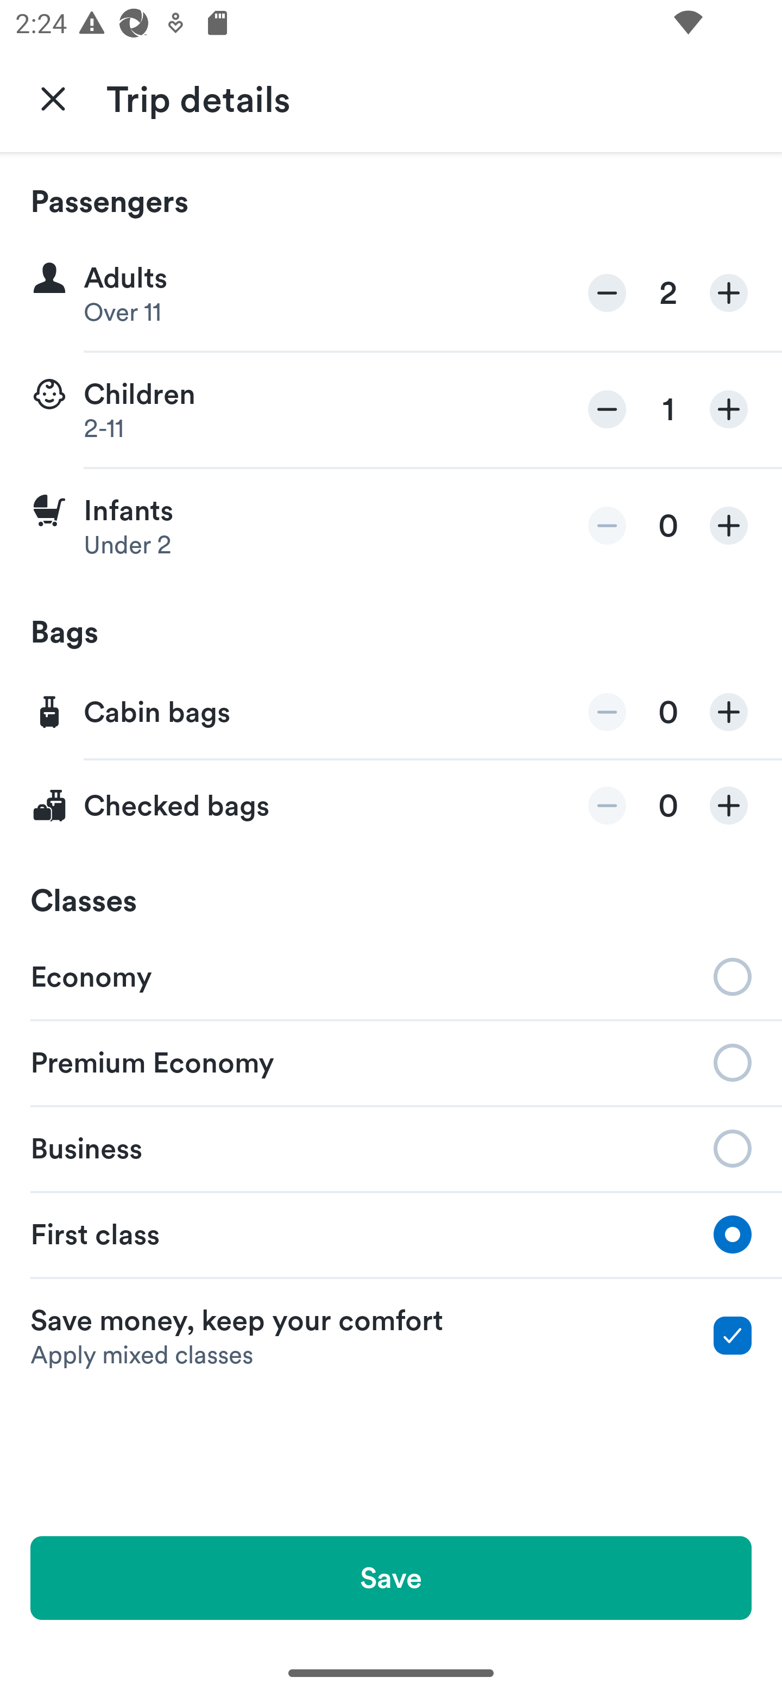 The height and width of the screenshot is (1696, 782). What do you see at coordinates (391, 410) in the screenshot?
I see `Remove 1 Add Children 2-11` at bounding box center [391, 410].